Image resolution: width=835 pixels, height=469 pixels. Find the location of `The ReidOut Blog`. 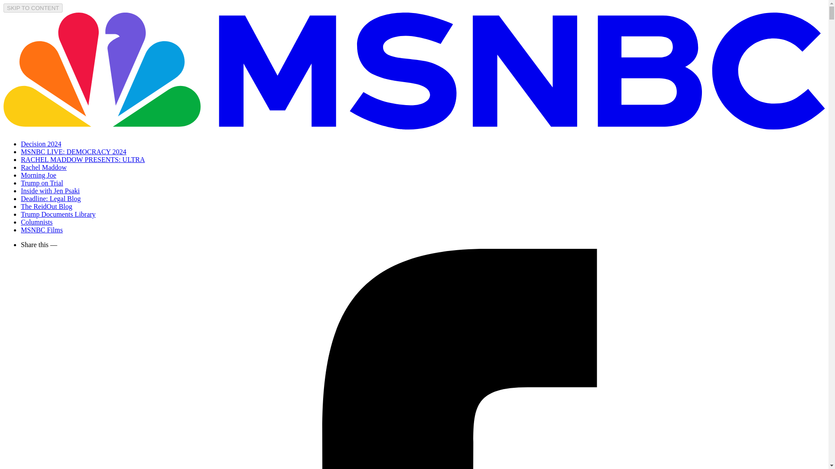

The ReidOut Blog is located at coordinates (46, 206).